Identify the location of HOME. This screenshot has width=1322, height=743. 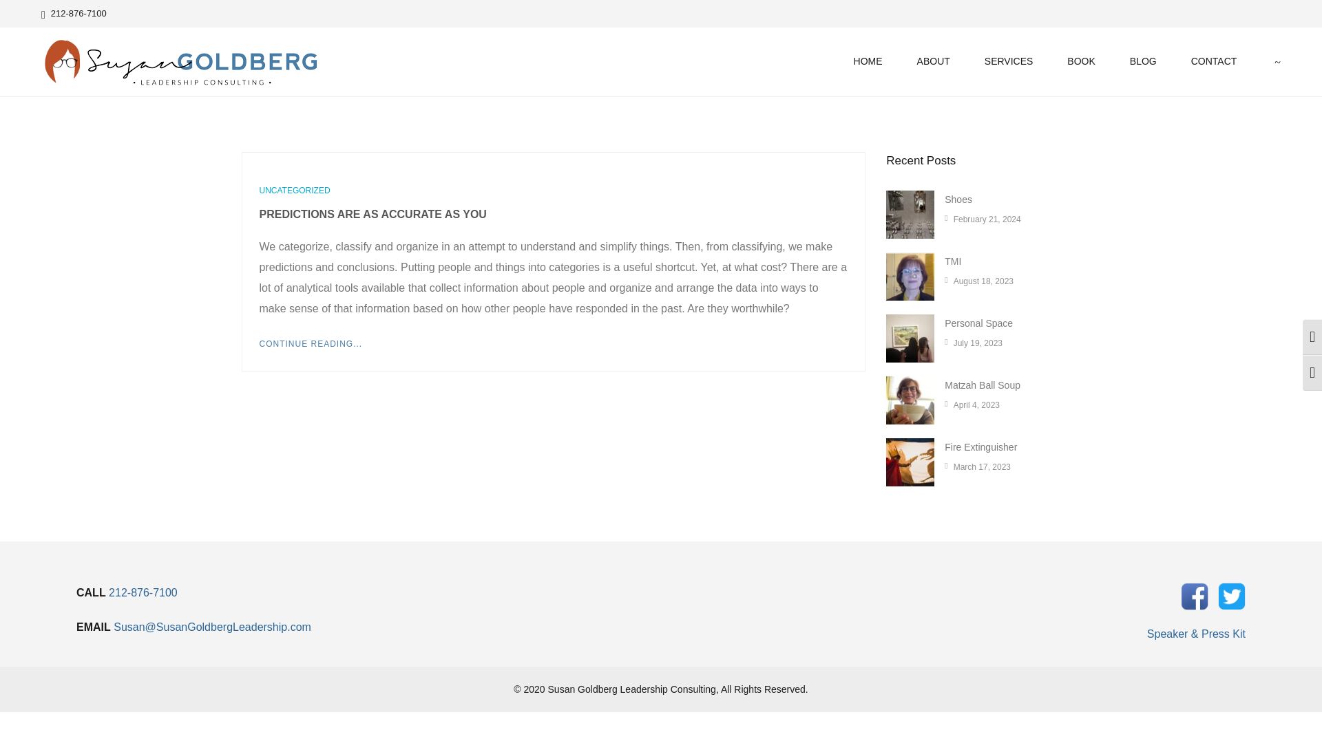
(868, 61).